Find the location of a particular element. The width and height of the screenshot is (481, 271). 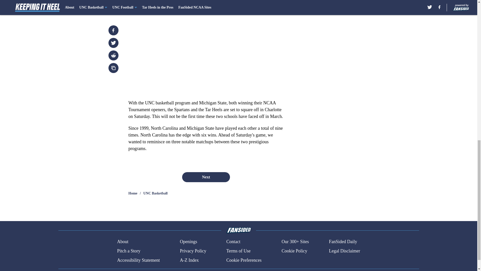

Terms of Use is located at coordinates (238, 251).